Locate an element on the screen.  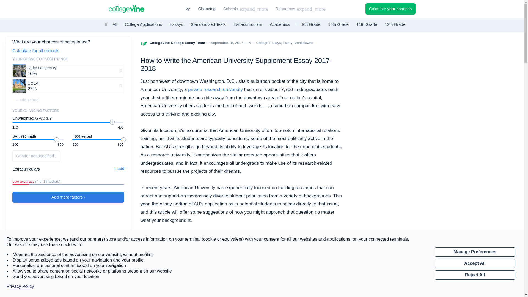
Ivy is located at coordinates (187, 9).